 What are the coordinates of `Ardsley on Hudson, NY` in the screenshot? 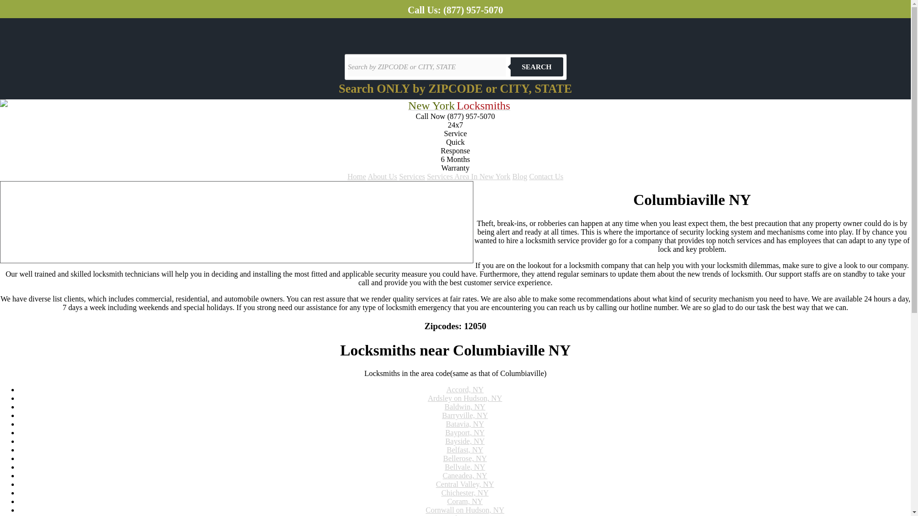 It's located at (465, 398).